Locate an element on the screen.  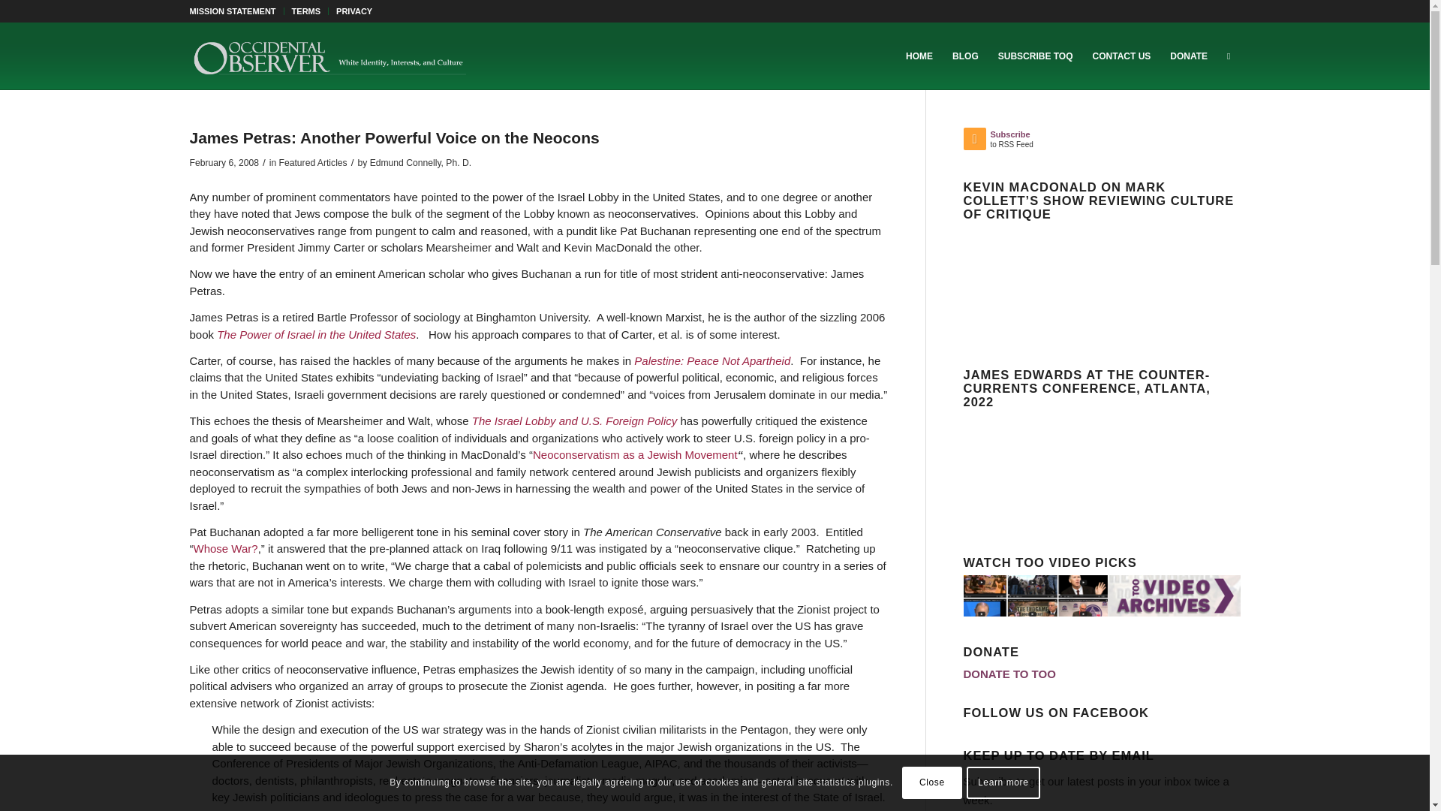
Neoconservatism as a Jewish Movement is located at coordinates (420, 162).